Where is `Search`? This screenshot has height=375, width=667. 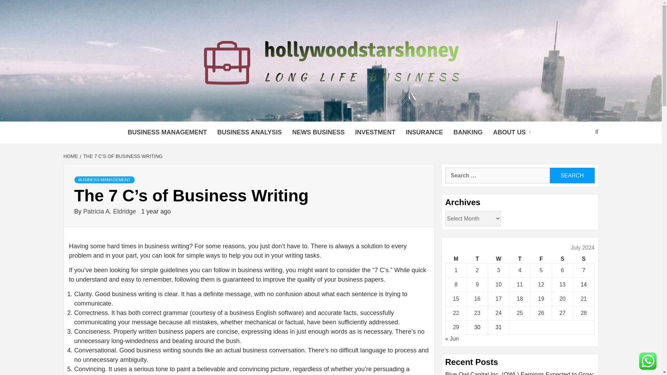
Search is located at coordinates (572, 175).